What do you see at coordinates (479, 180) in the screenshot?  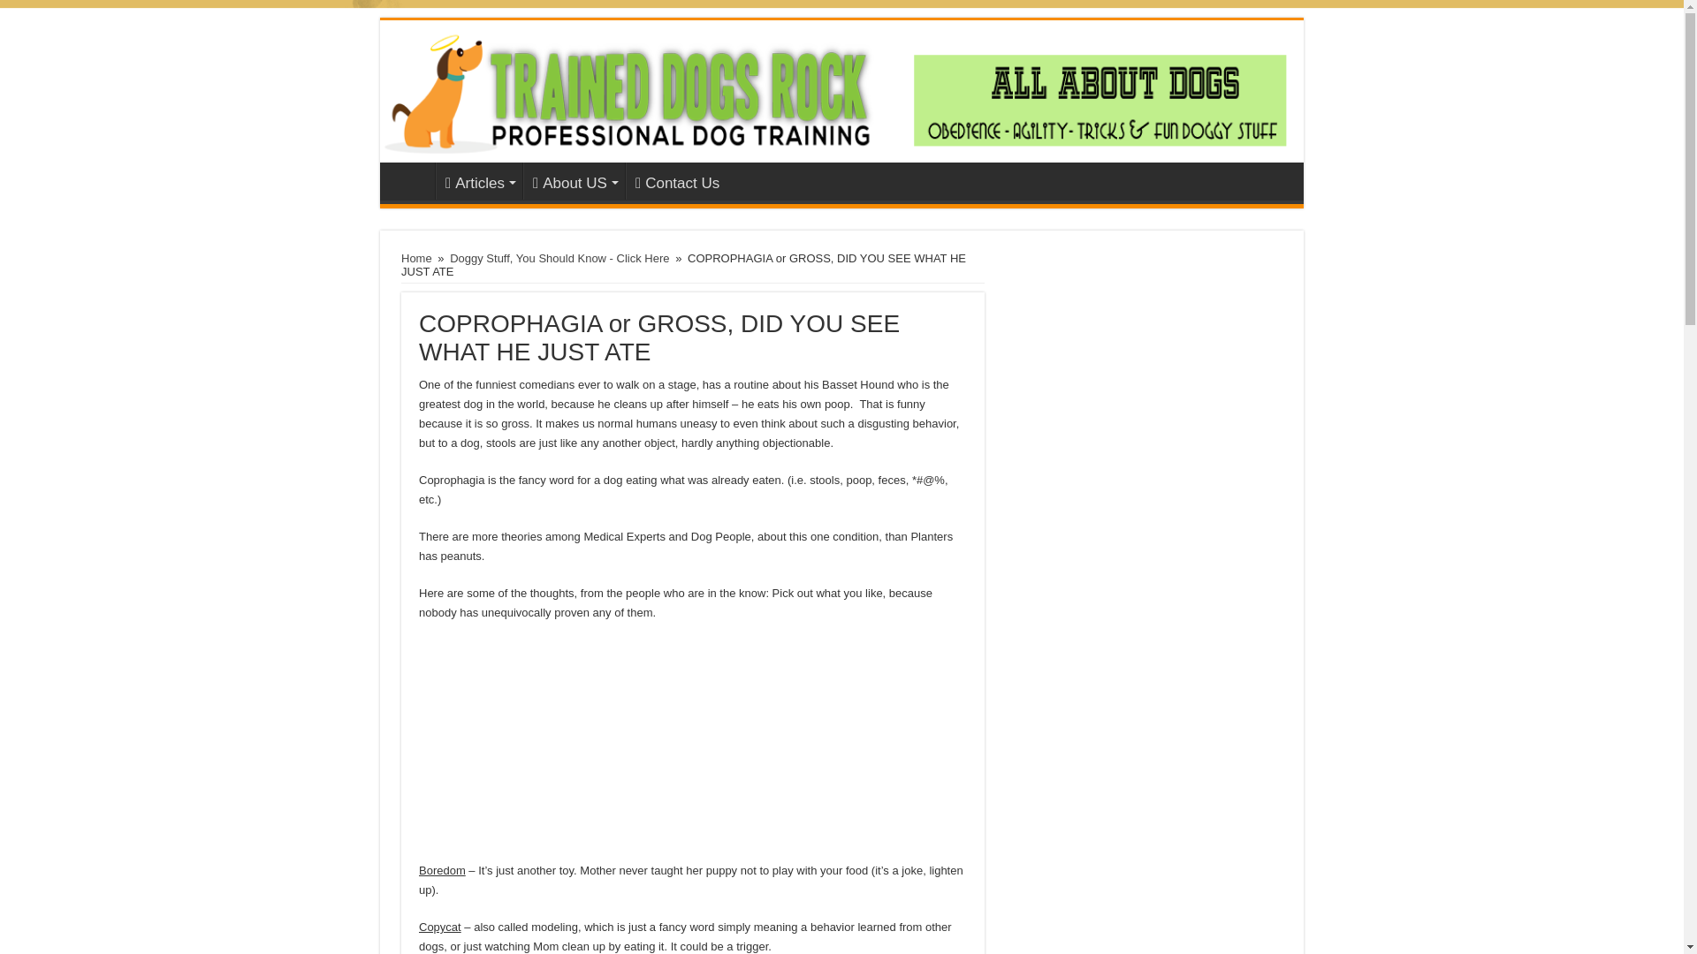 I see `Articles` at bounding box center [479, 180].